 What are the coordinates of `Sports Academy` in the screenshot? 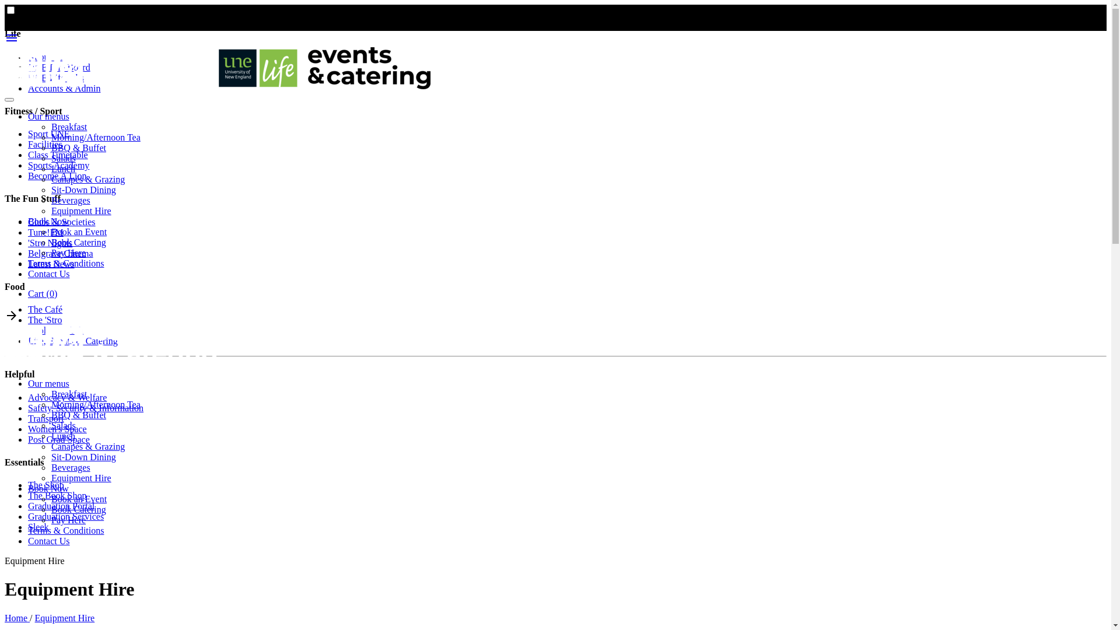 It's located at (58, 166).